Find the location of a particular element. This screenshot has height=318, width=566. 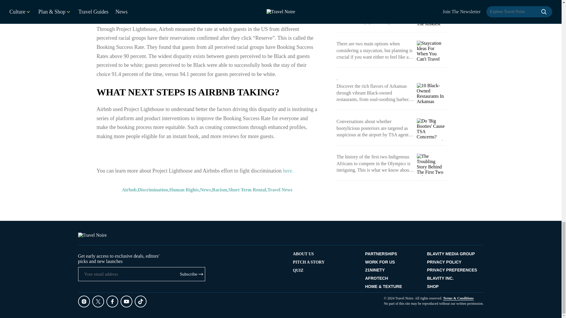

Staycation Ideas For When You Can't Travel is located at coordinates (432, 52).